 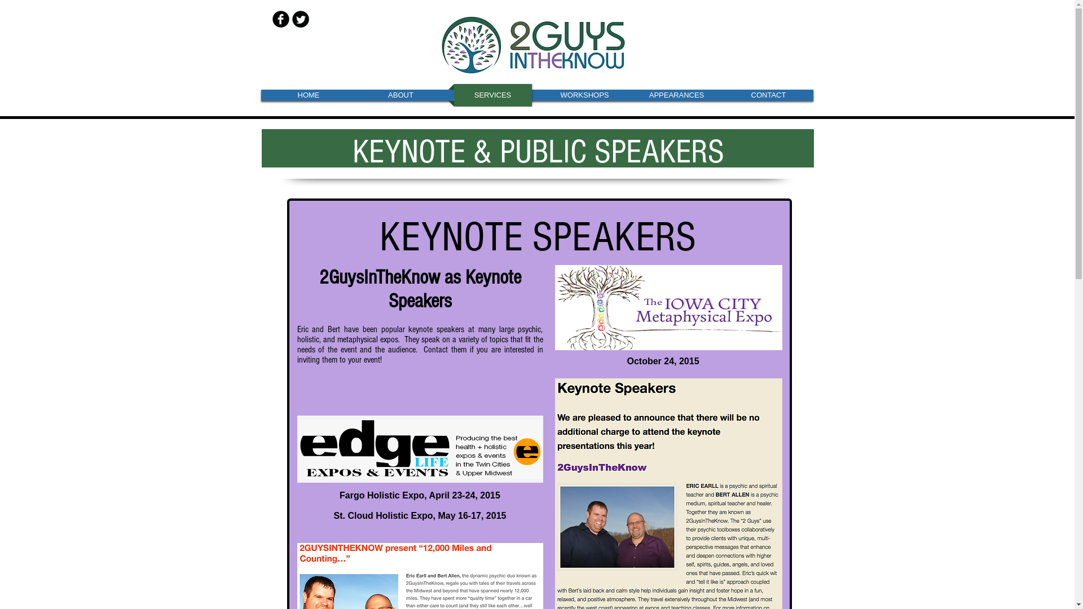 I want to click on CONTACT, so click(x=769, y=95).